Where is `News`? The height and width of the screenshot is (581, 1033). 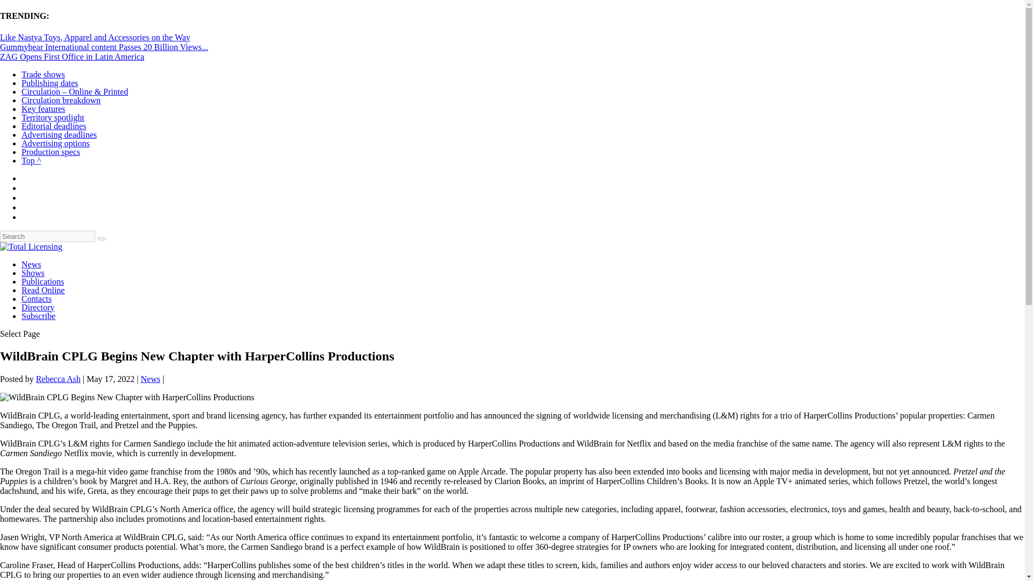 News is located at coordinates (31, 264).